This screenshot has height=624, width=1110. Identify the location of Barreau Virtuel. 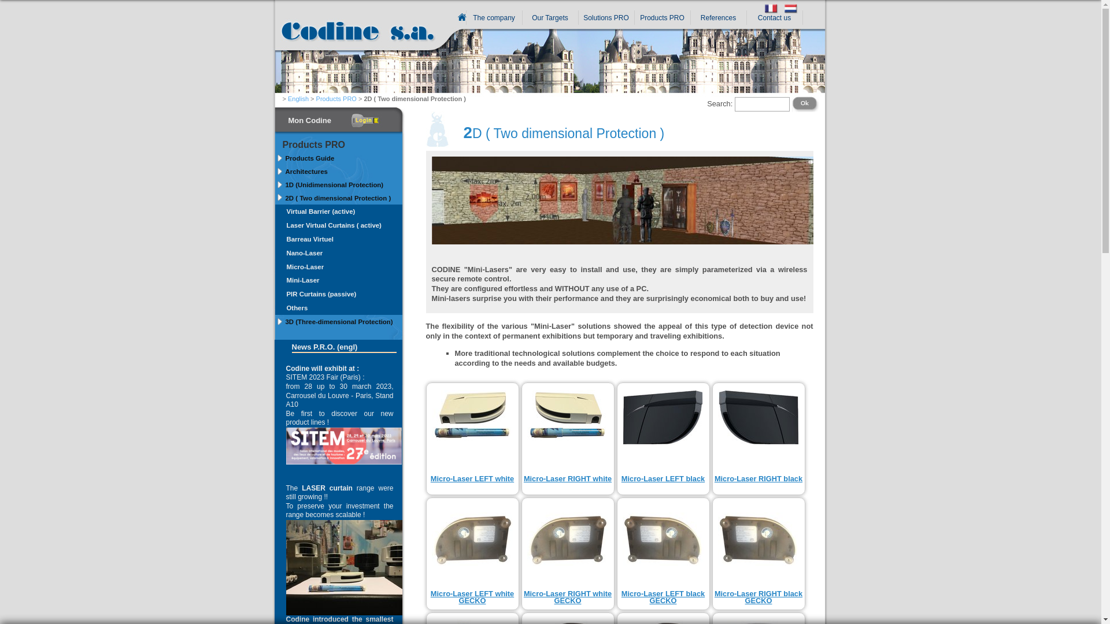
(339, 239).